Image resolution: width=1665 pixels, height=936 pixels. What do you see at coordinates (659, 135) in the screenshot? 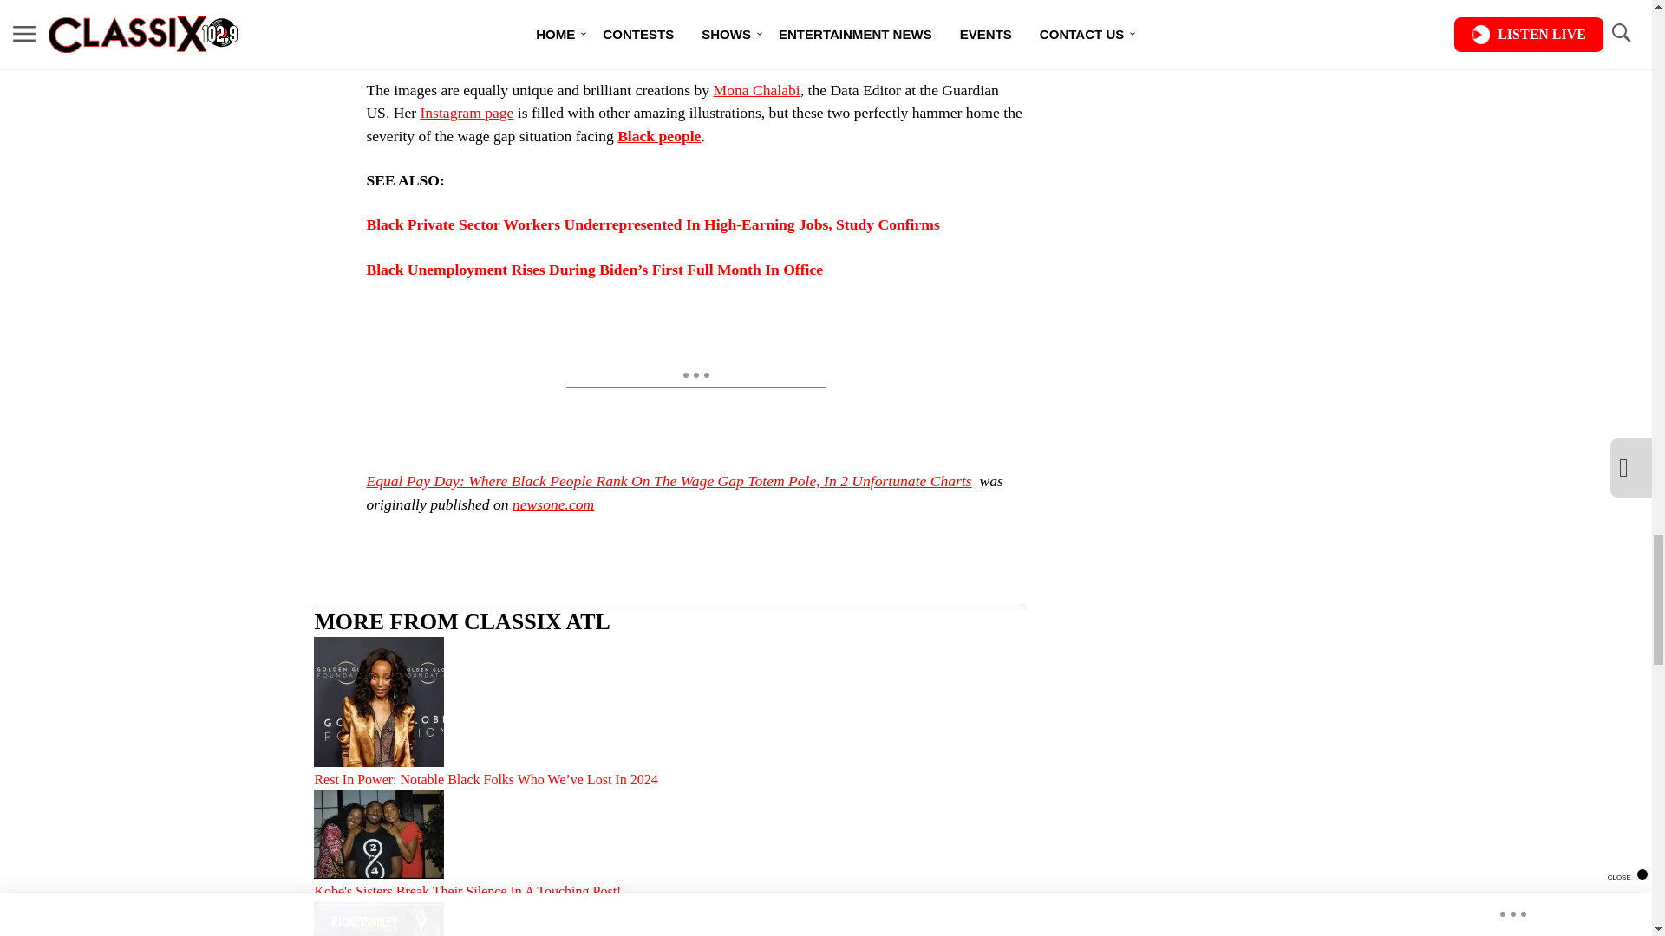
I see `Black people` at bounding box center [659, 135].